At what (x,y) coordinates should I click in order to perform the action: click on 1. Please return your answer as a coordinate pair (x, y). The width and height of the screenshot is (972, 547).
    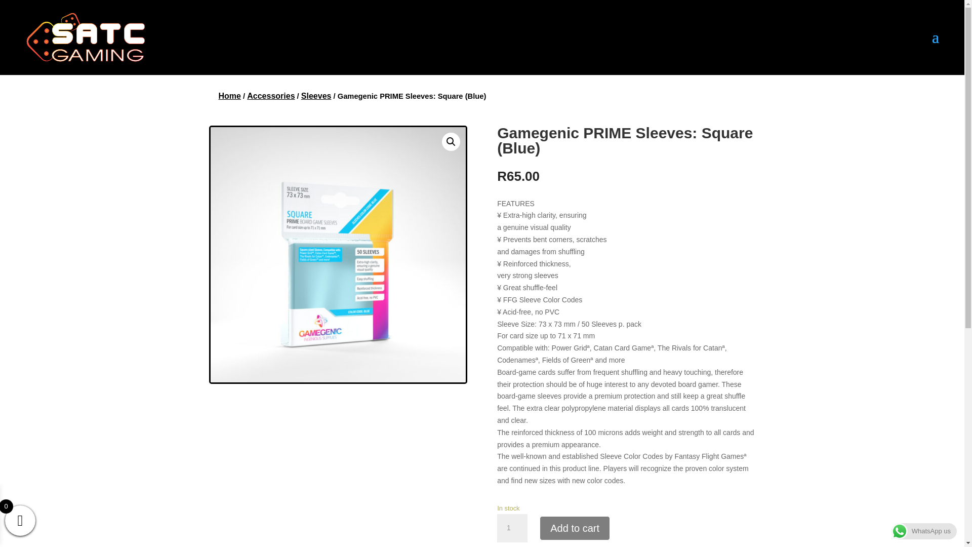
    Looking at the image, I should click on (512, 528).